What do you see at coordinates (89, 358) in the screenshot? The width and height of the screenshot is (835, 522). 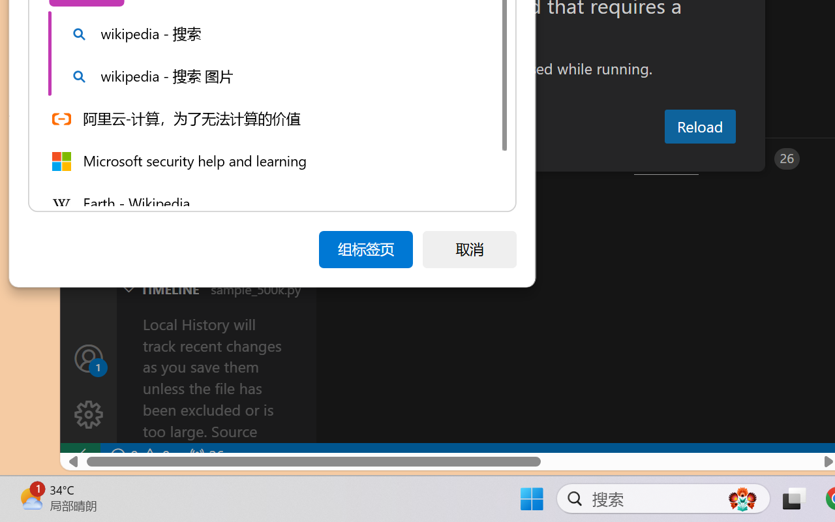 I see `Accounts - Sign in requested` at bounding box center [89, 358].